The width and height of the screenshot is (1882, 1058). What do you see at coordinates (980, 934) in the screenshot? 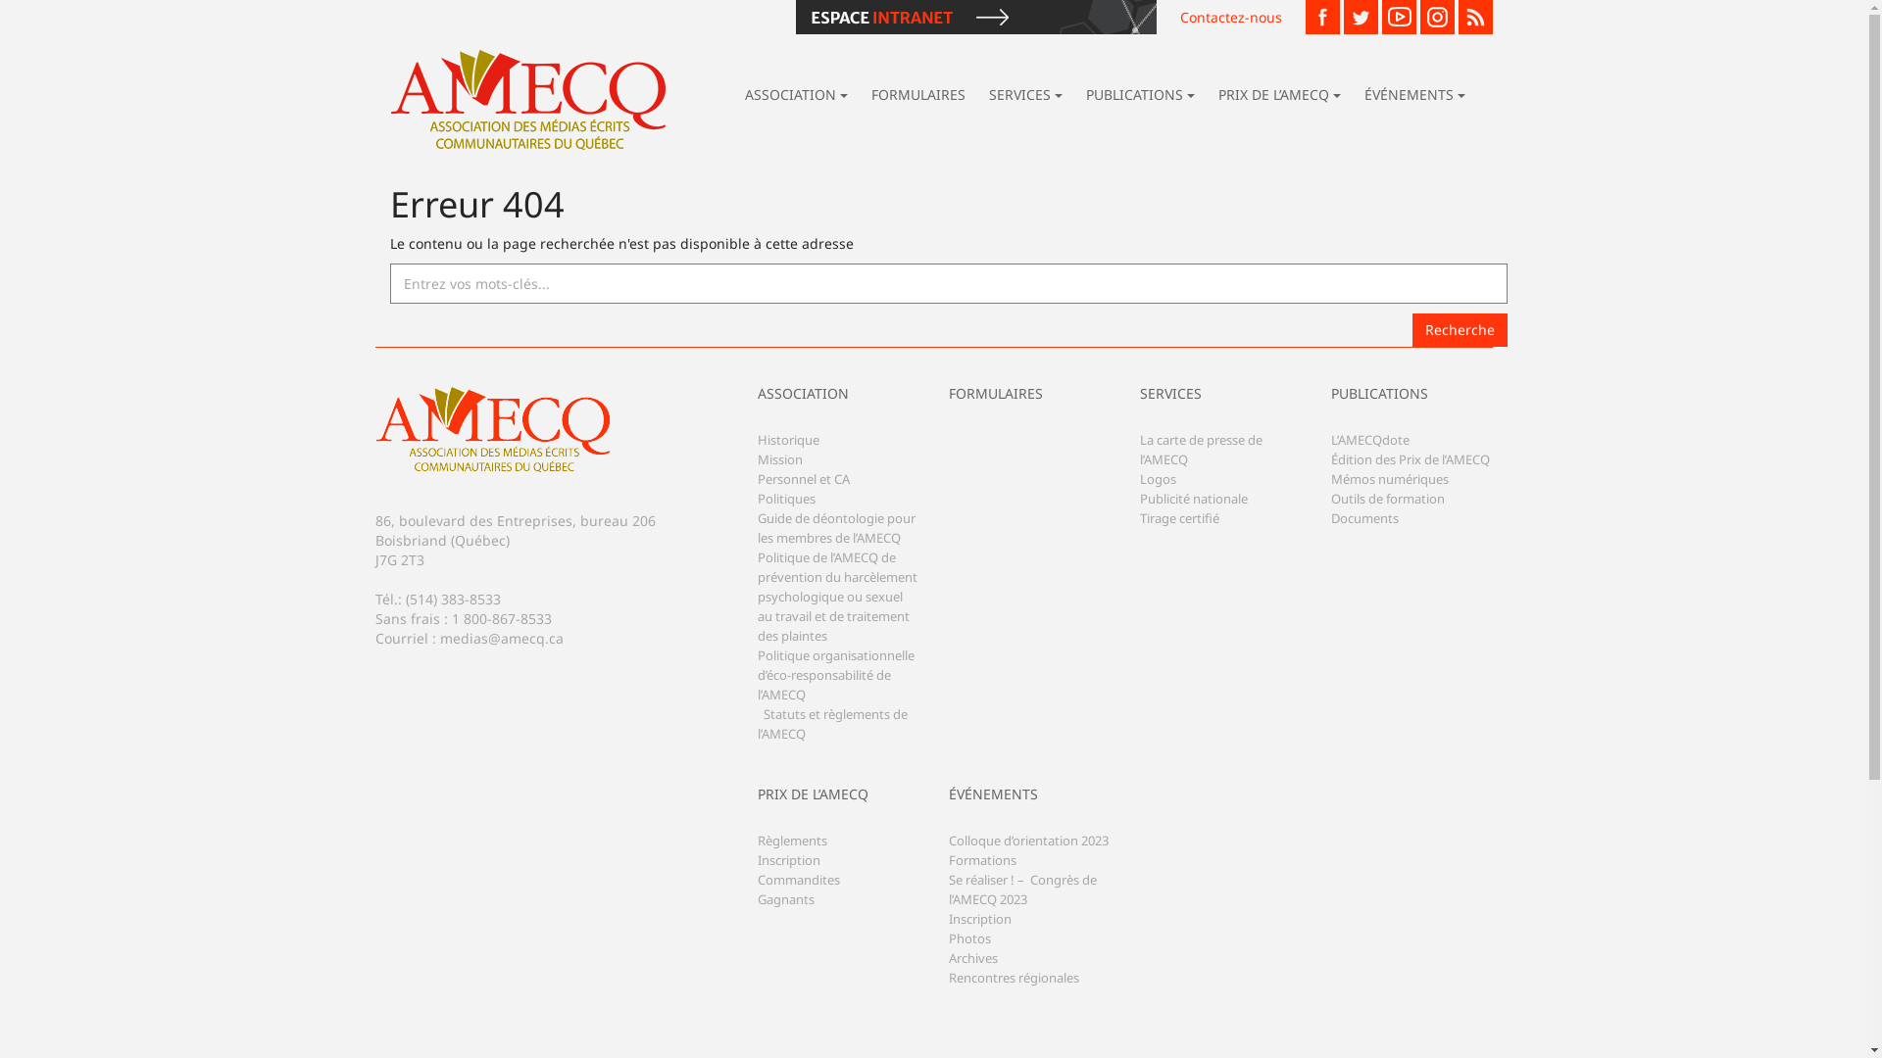
I see `Inscription` at bounding box center [980, 934].